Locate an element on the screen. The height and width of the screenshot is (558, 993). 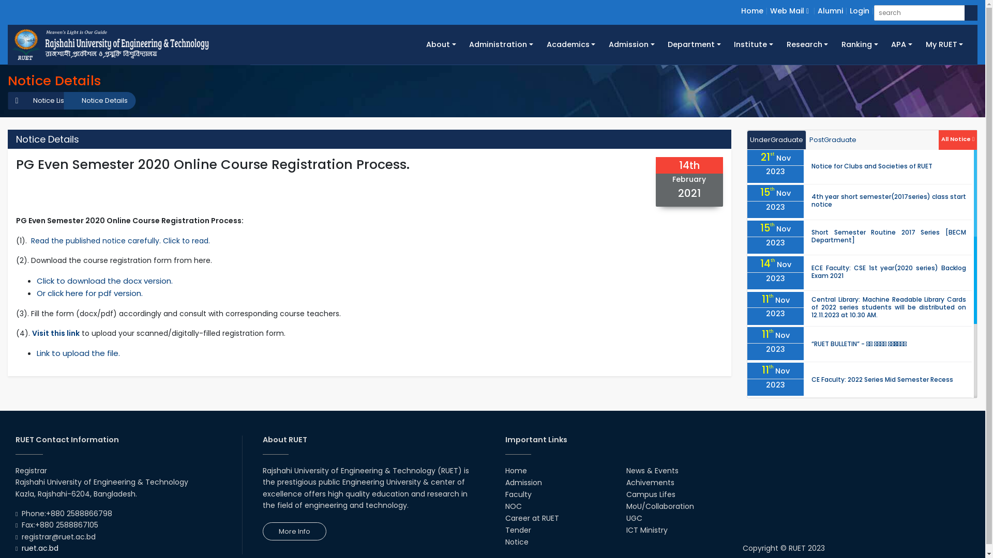
ECE Faculty: CSE 1st year(2020 series) Backlog Exam 2021 is located at coordinates (889, 272).